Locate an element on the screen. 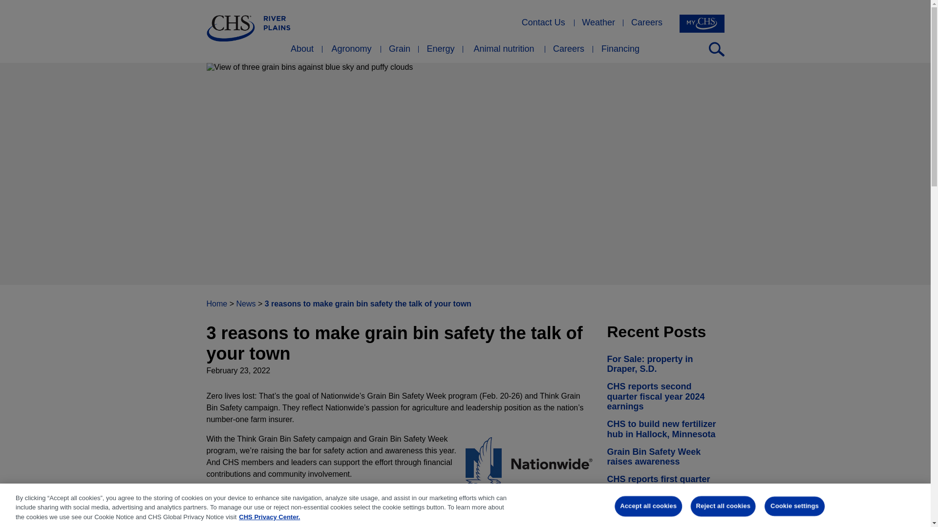 This screenshot has width=938, height=527. Energy is located at coordinates (440, 52).